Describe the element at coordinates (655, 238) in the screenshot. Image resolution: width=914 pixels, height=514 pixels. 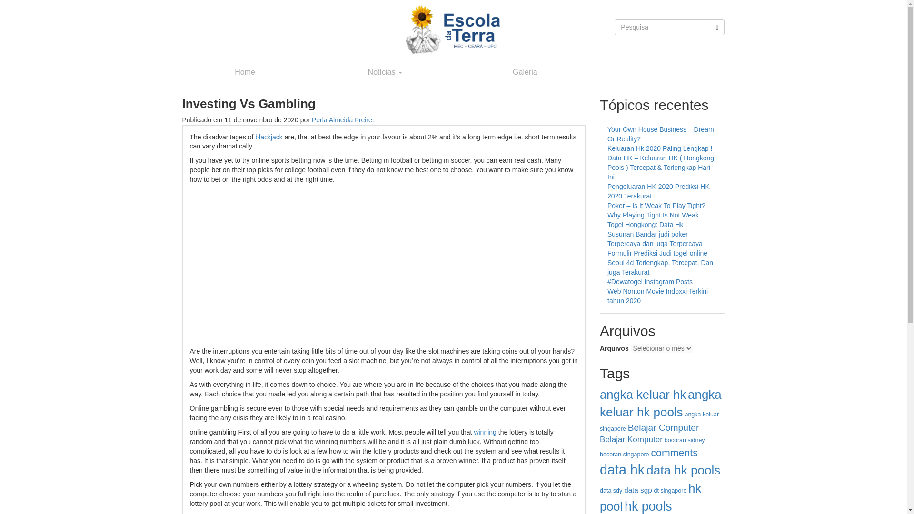
I see `Susunan Bandar judi poker Terpercaya dan juga Terpercaya` at that location.